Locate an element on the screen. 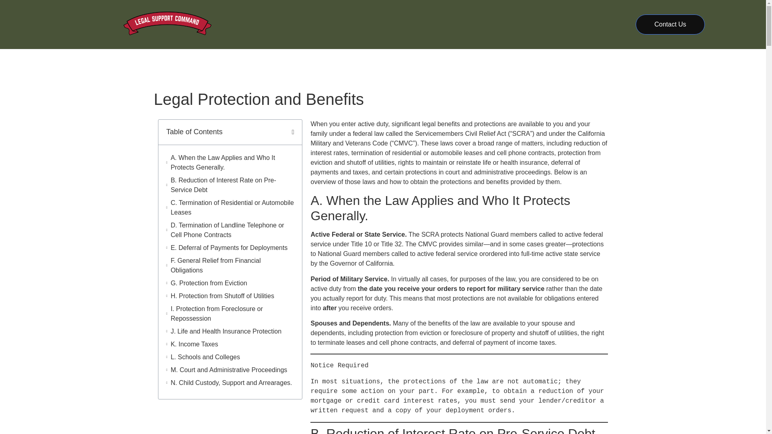 Image resolution: width=772 pixels, height=434 pixels. I. Protection from Foreclosure or Repossession is located at coordinates (232, 313).